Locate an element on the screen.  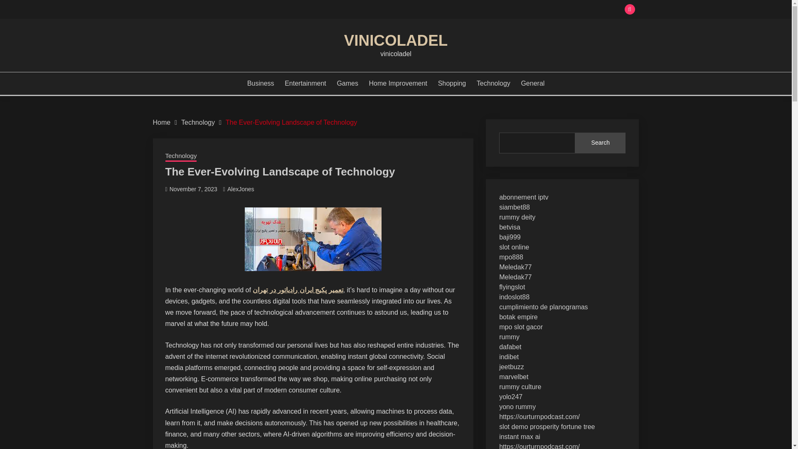
Business is located at coordinates (261, 83).